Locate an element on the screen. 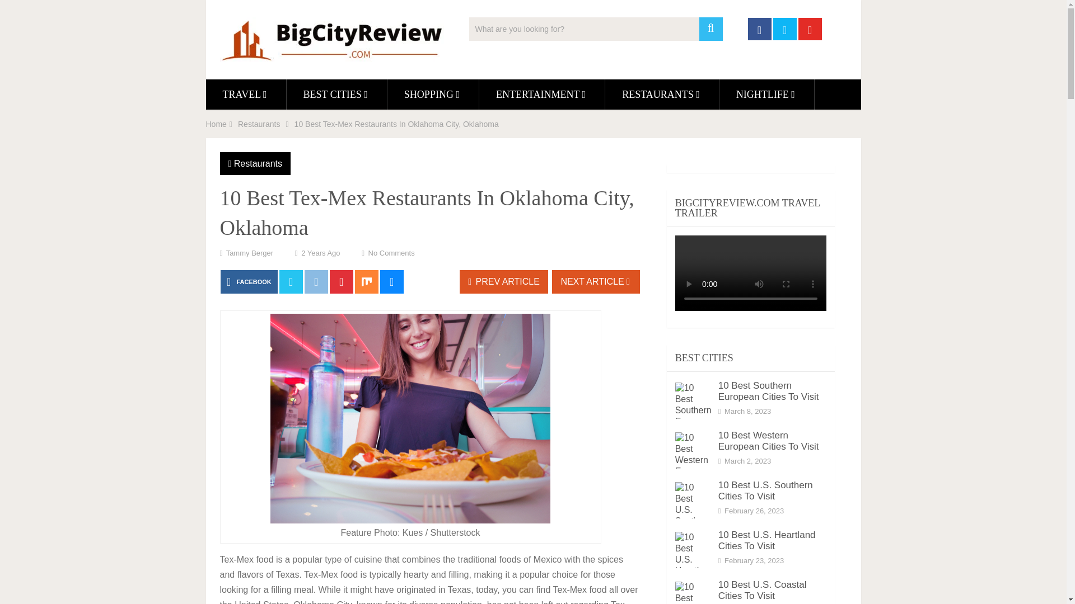 The image size is (1075, 604). ENTERTAINMENT is located at coordinates (542, 94).